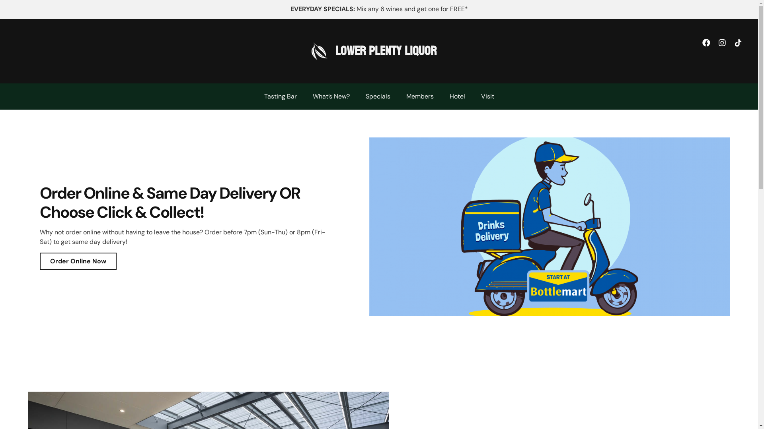  What do you see at coordinates (487, 97) in the screenshot?
I see `Visit` at bounding box center [487, 97].